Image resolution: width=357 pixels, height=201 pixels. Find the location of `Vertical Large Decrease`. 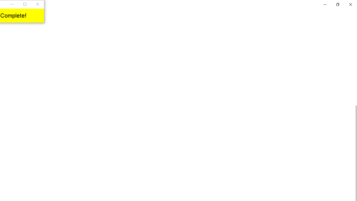

Vertical Large Decrease is located at coordinates (355, 68).